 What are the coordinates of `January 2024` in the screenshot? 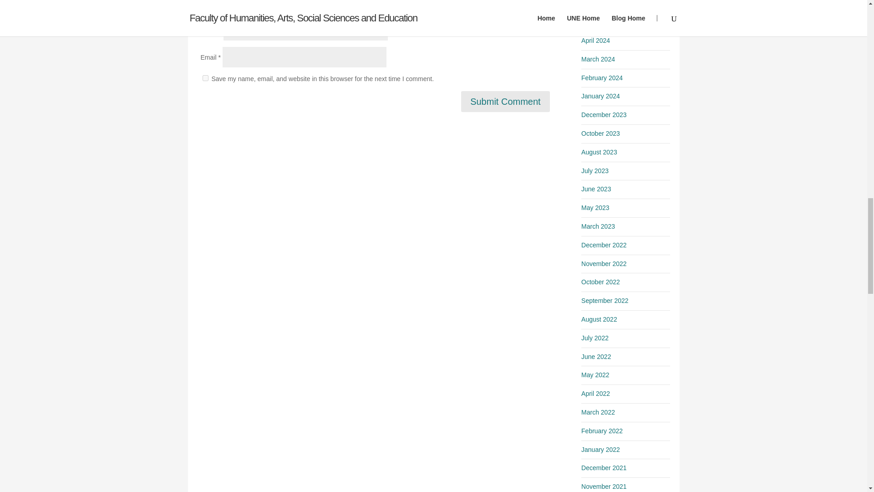 It's located at (600, 96).